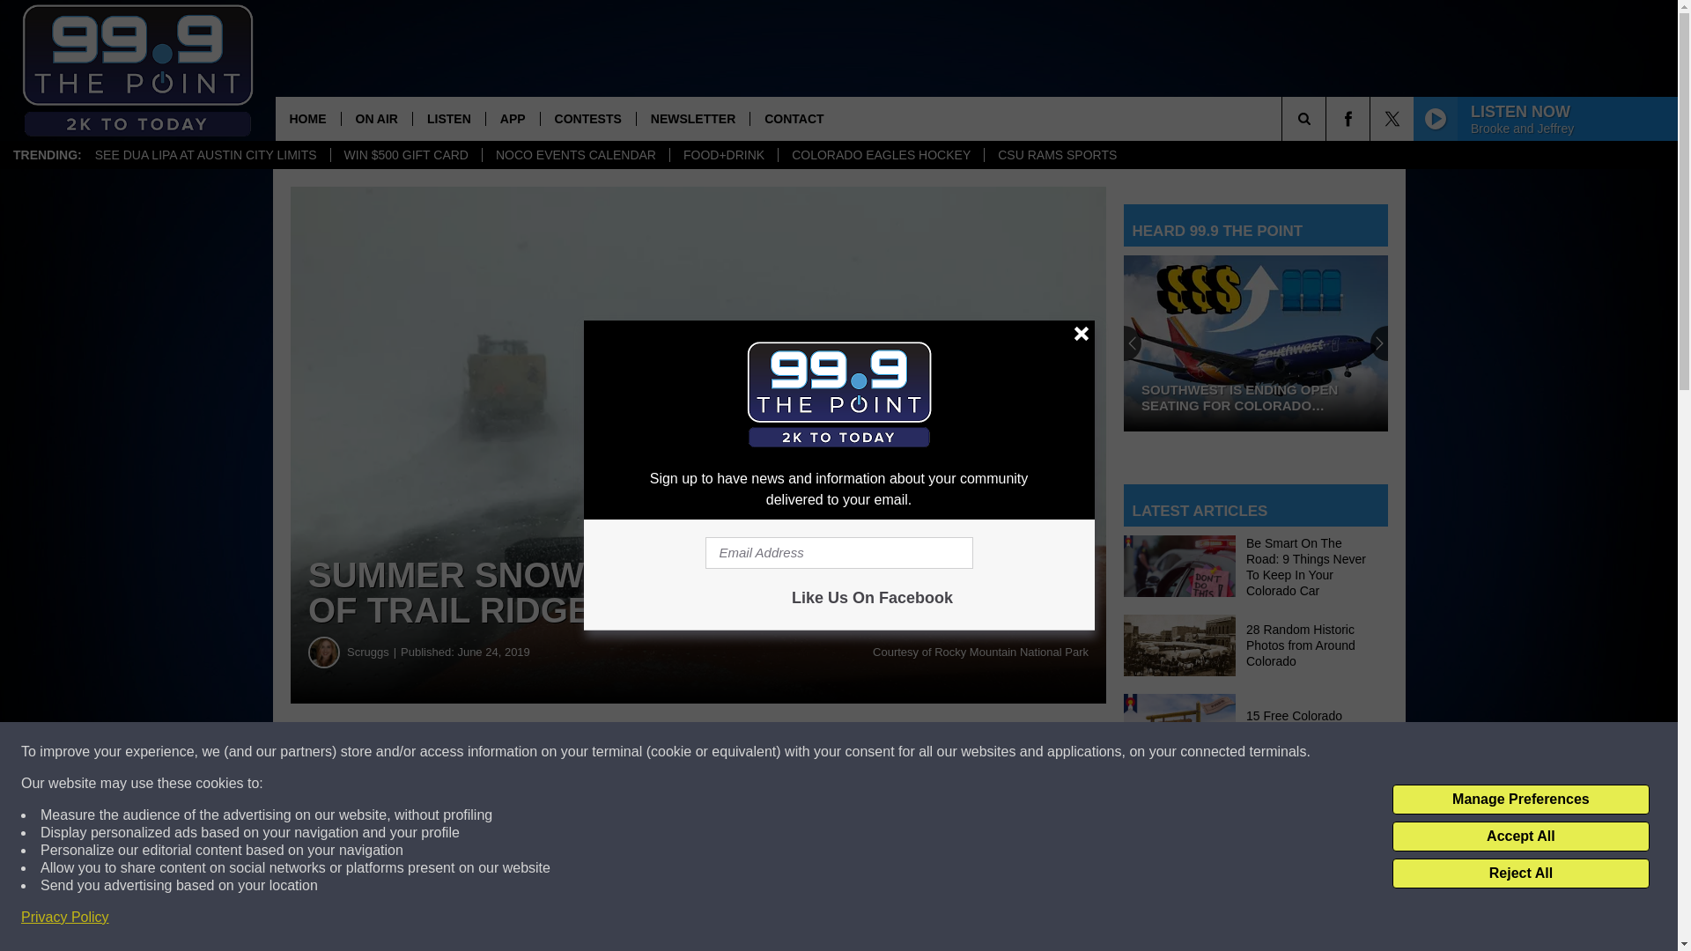 This screenshot has width=1691, height=951. What do you see at coordinates (861, 752) in the screenshot?
I see `Share on Twitter` at bounding box center [861, 752].